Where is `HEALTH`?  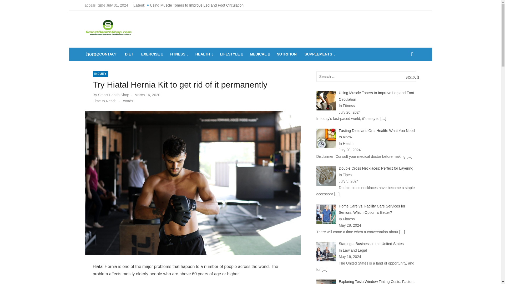 HEALTH is located at coordinates (204, 54).